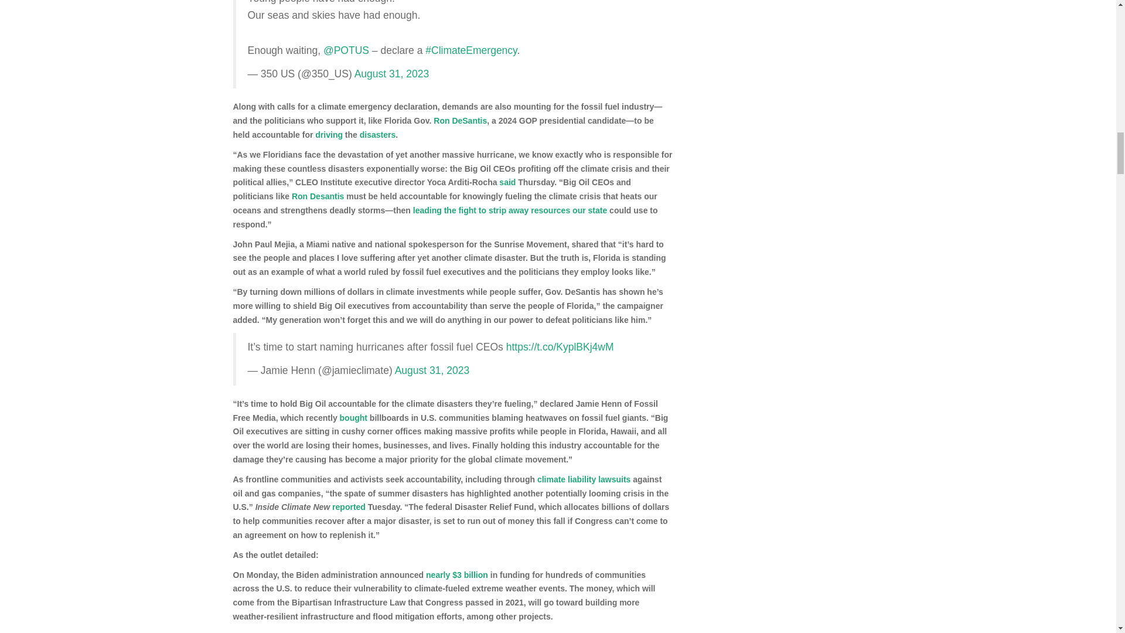 The image size is (1125, 633). What do you see at coordinates (391, 74) in the screenshot?
I see `August 31, 2023` at bounding box center [391, 74].